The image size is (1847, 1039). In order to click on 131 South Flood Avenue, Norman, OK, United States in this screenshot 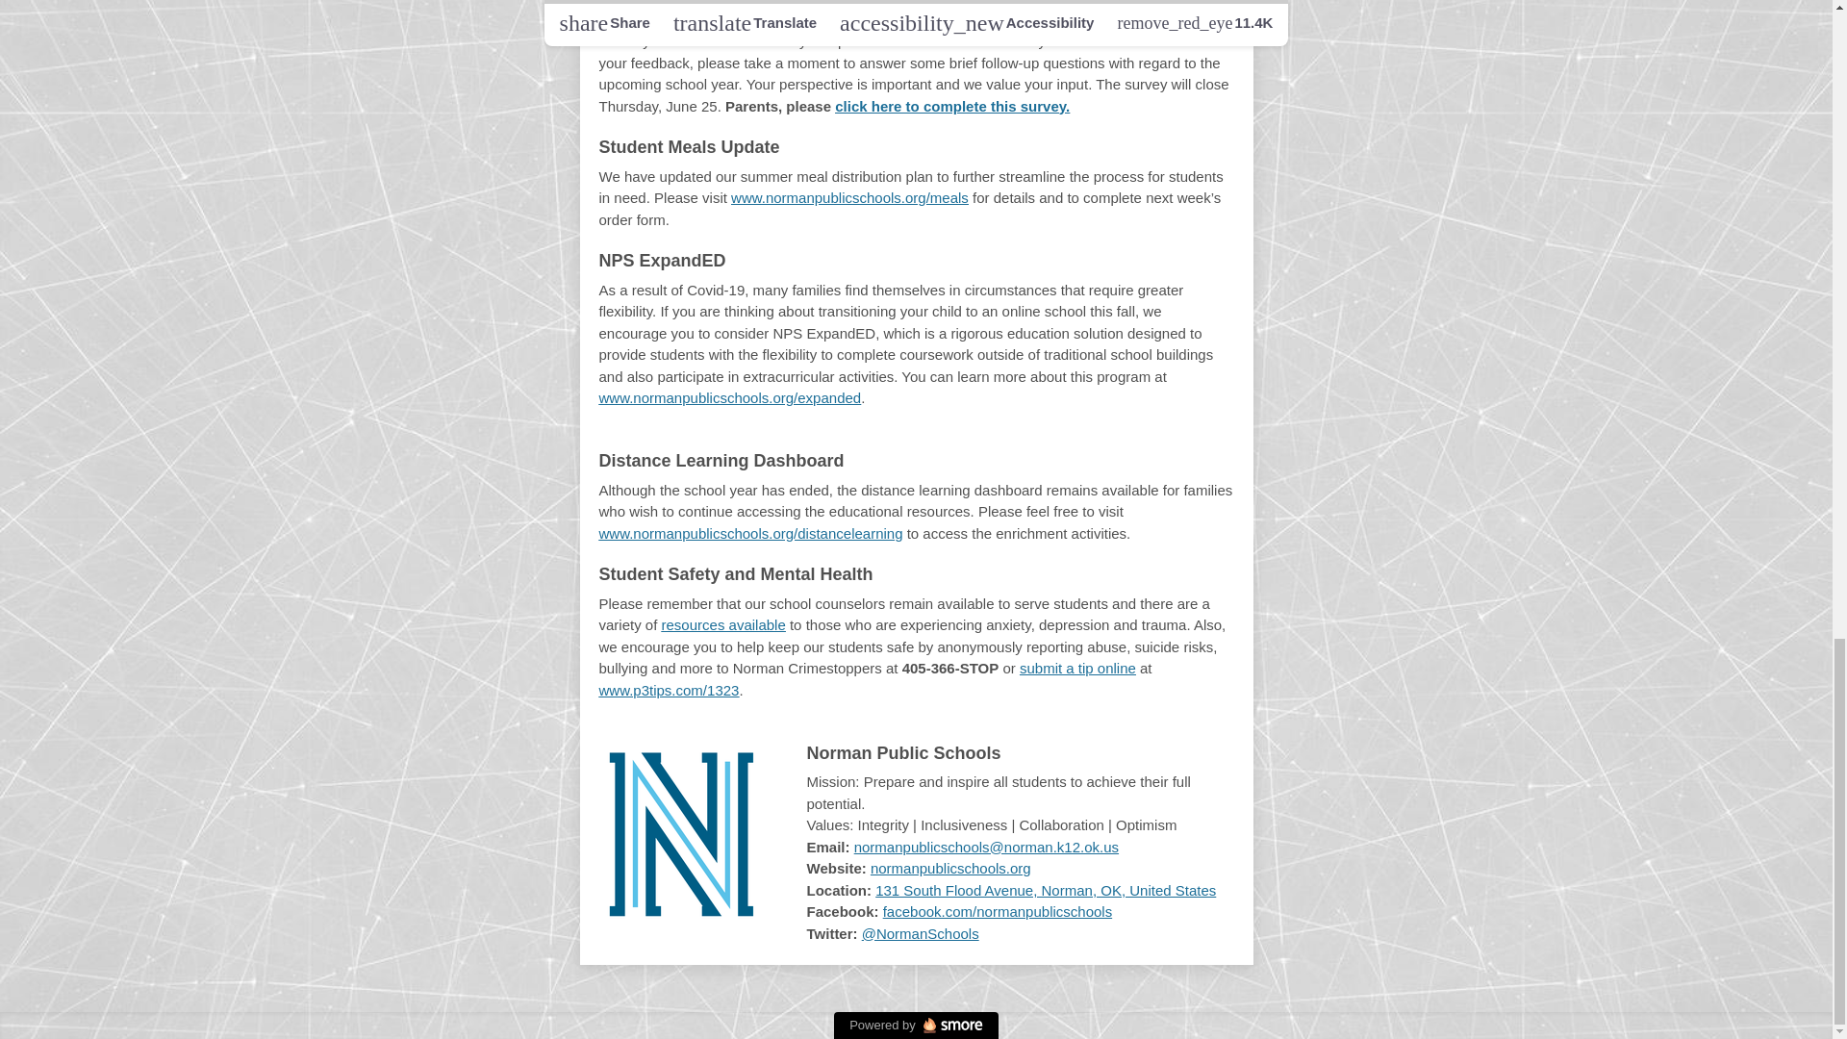, I will do `click(1045, 889)`.